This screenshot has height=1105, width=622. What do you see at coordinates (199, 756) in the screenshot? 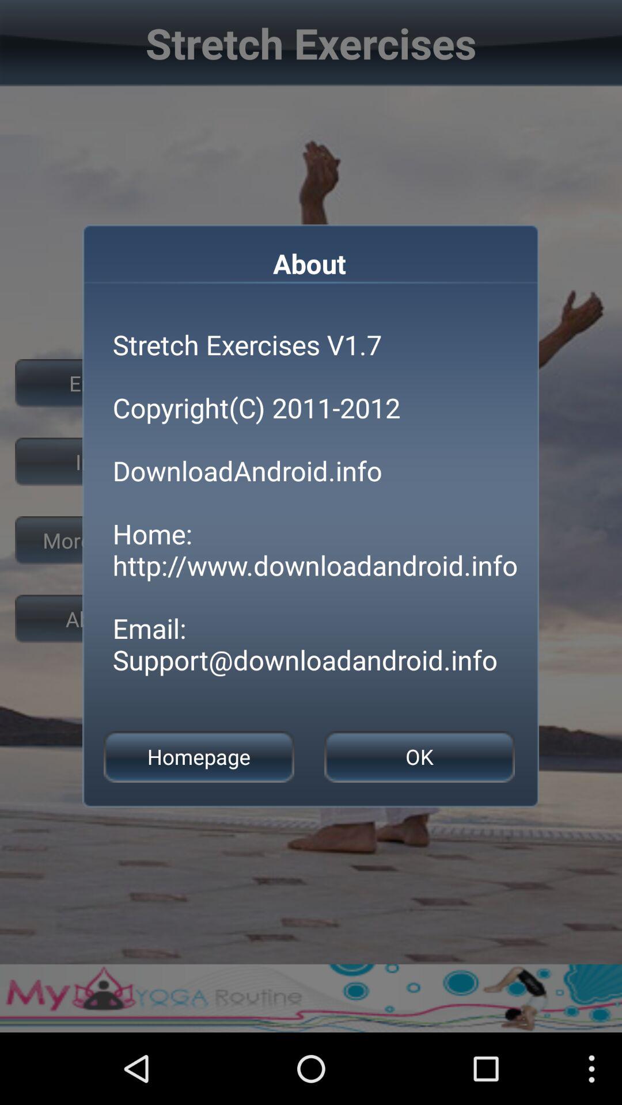
I see `tap app below stretch exercises v1 app` at bounding box center [199, 756].